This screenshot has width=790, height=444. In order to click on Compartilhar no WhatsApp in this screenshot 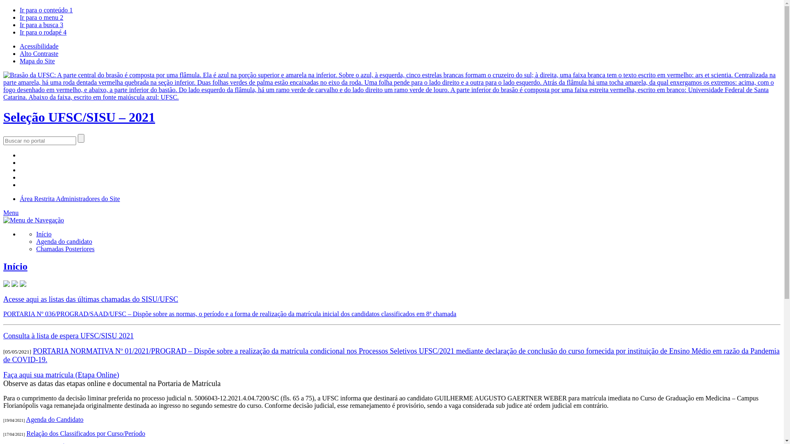, I will do `click(23, 284)`.